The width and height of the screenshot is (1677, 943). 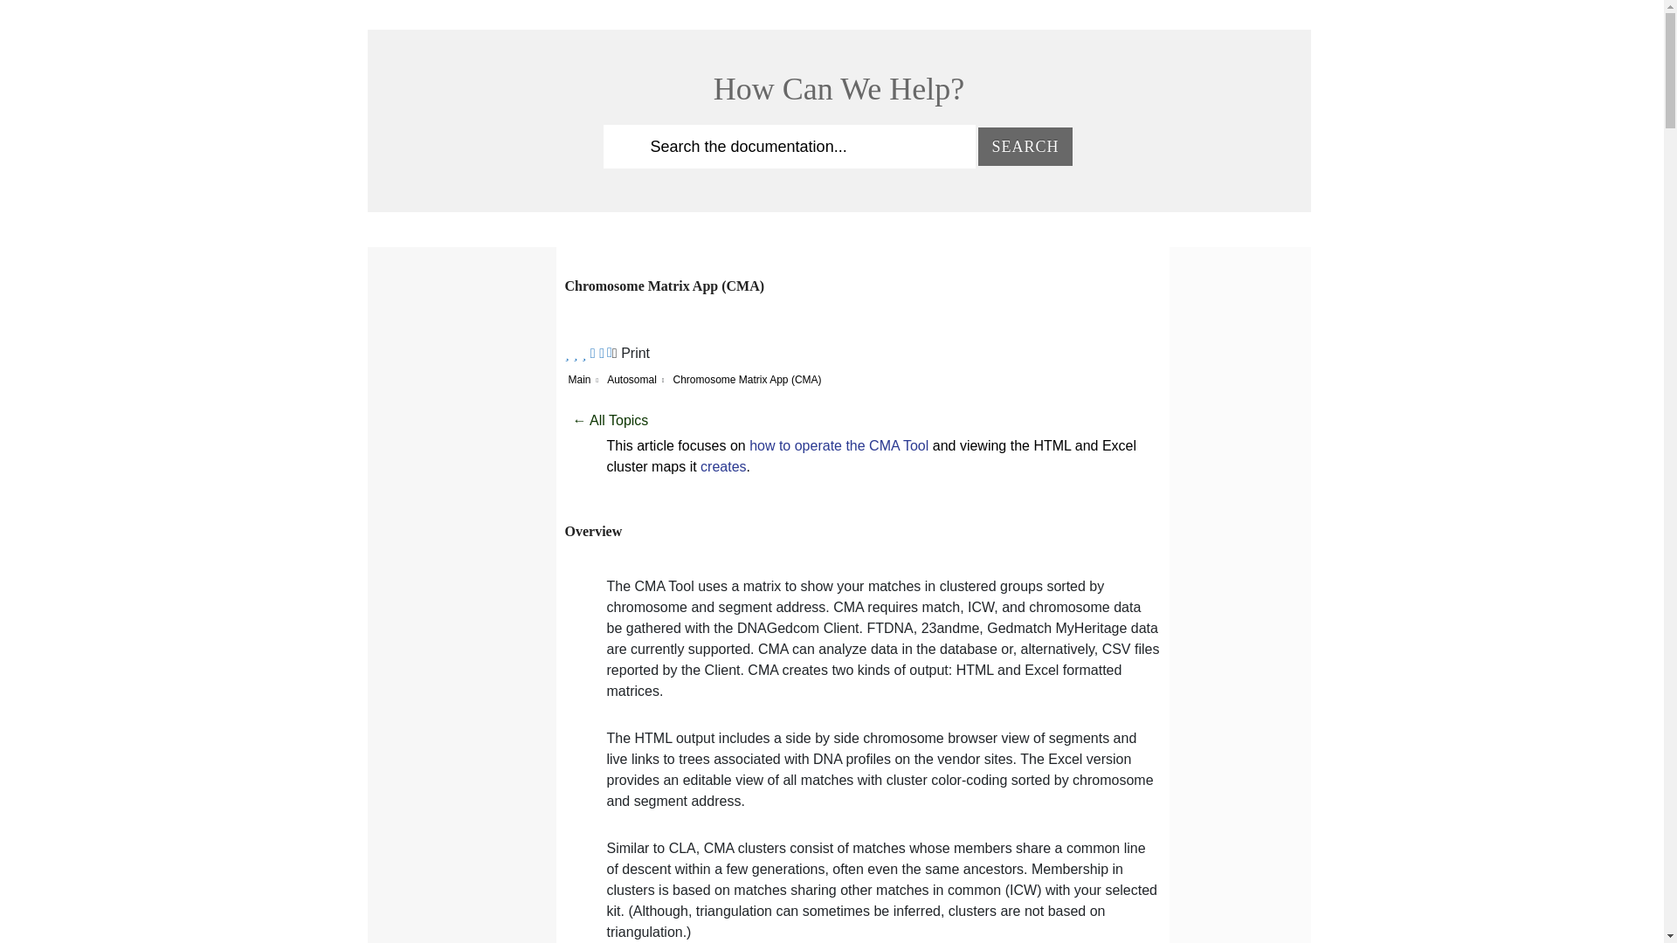 What do you see at coordinates (838, 445) in the screenshot?
I see `how to operate the CMA Tool` at bounding box center [838, 445].